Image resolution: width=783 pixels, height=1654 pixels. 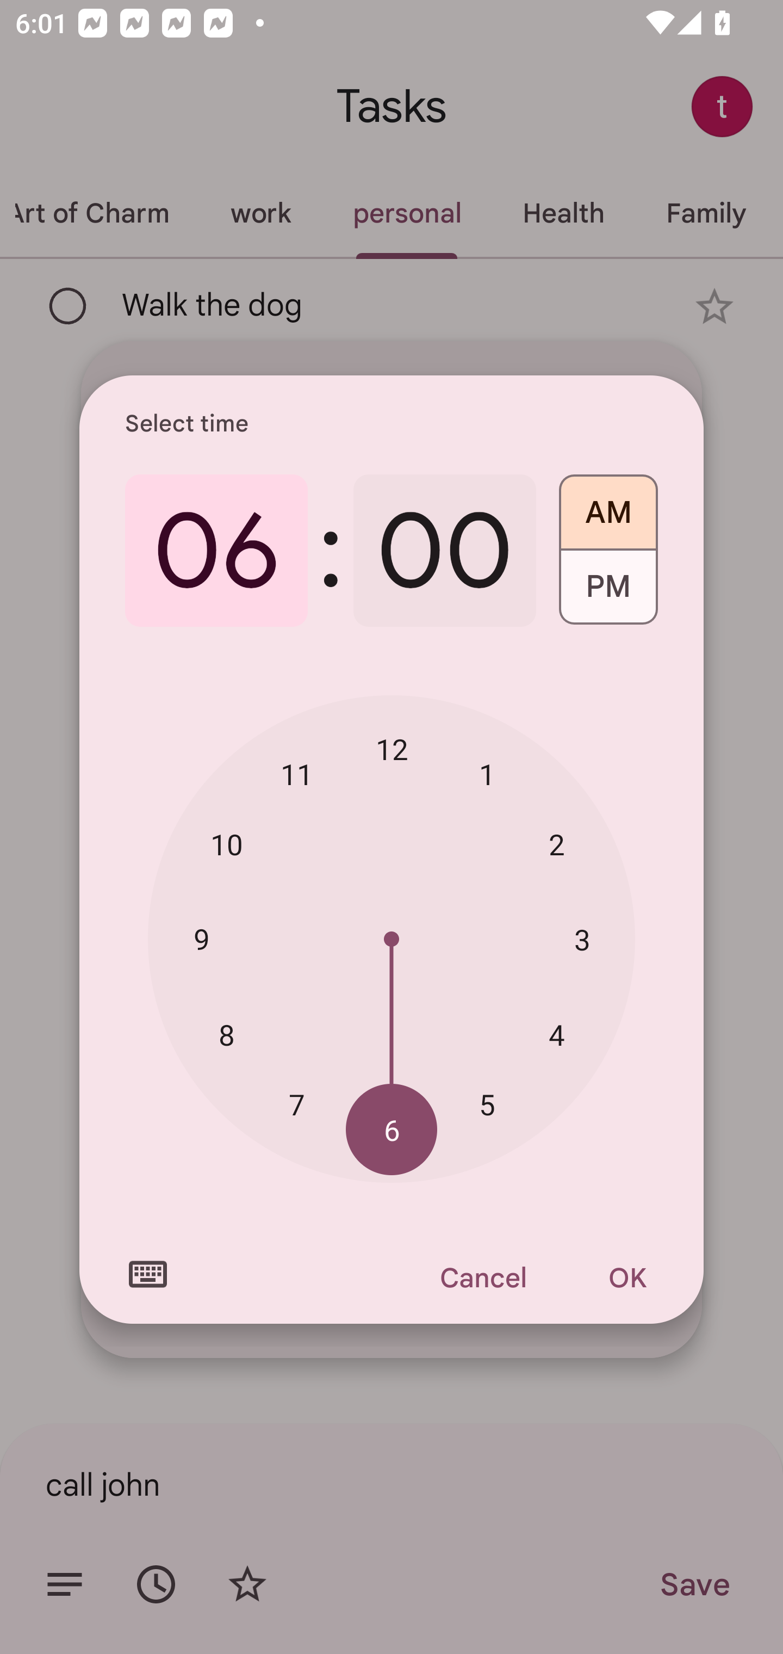 I want to click on OK, so click(x=627, y=1277).